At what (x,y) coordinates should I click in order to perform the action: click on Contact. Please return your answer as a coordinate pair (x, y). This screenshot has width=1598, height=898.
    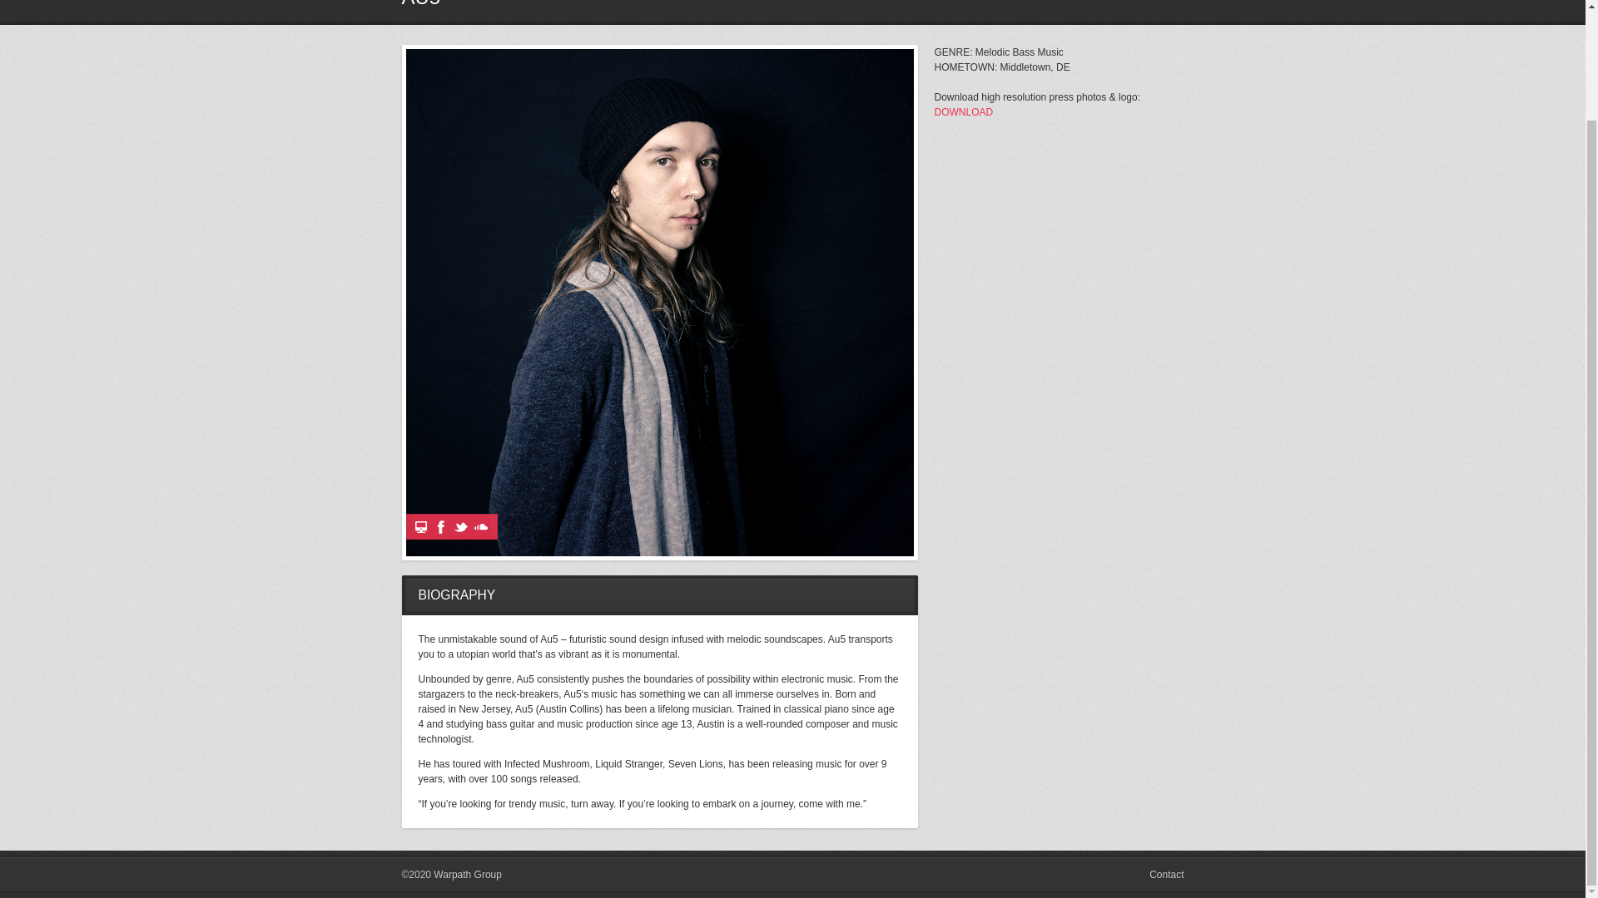
    Looking at the image, I should click on (1166, 875).